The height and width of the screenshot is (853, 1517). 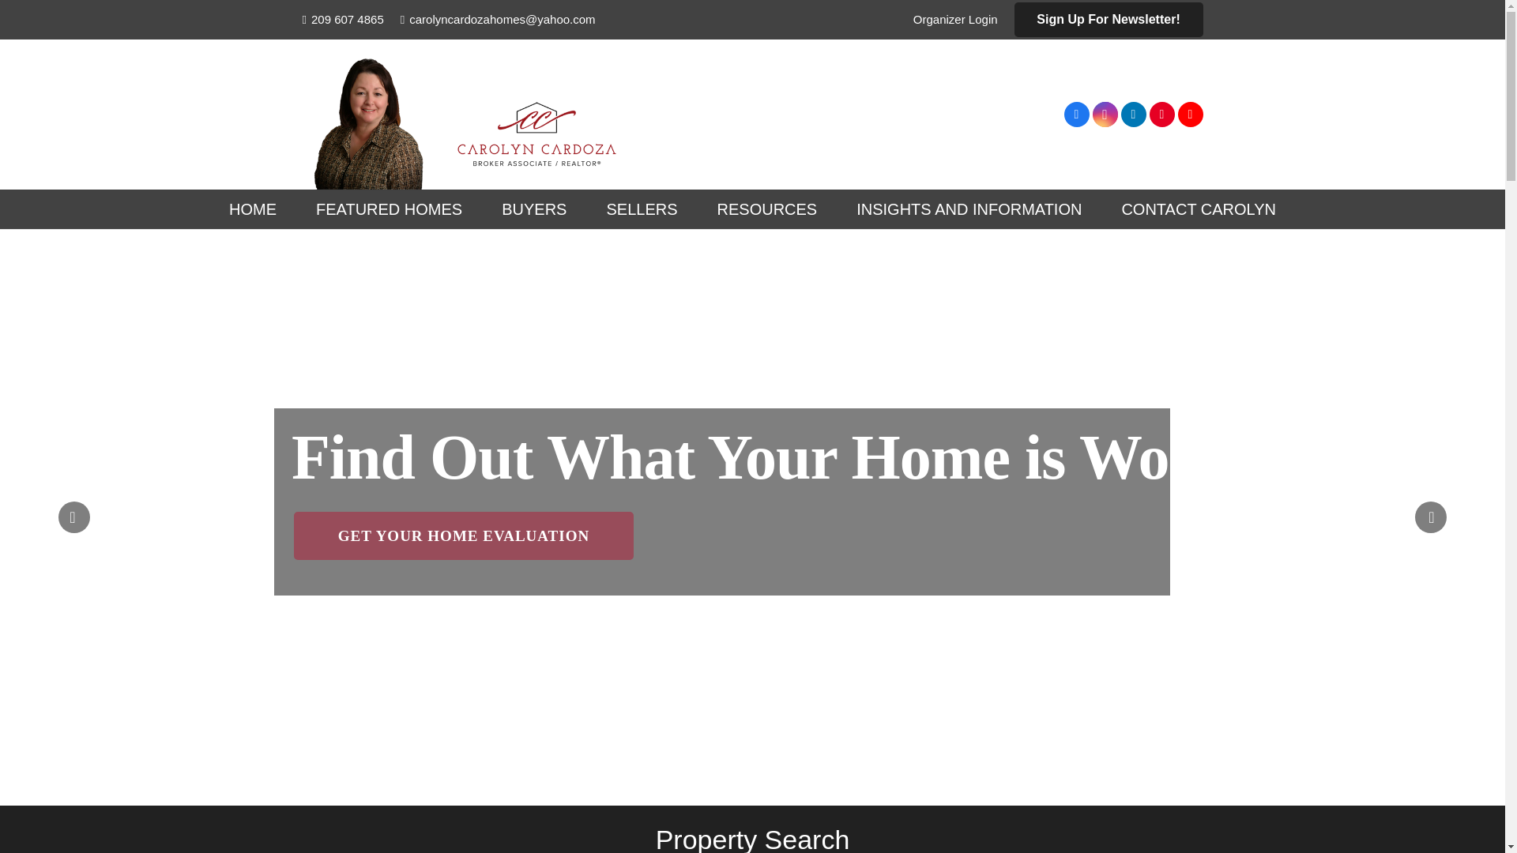 What do you see at coordinates (767, 209) in the screenshot?
I see `RESOURCES` at bounding box center [767, 209].